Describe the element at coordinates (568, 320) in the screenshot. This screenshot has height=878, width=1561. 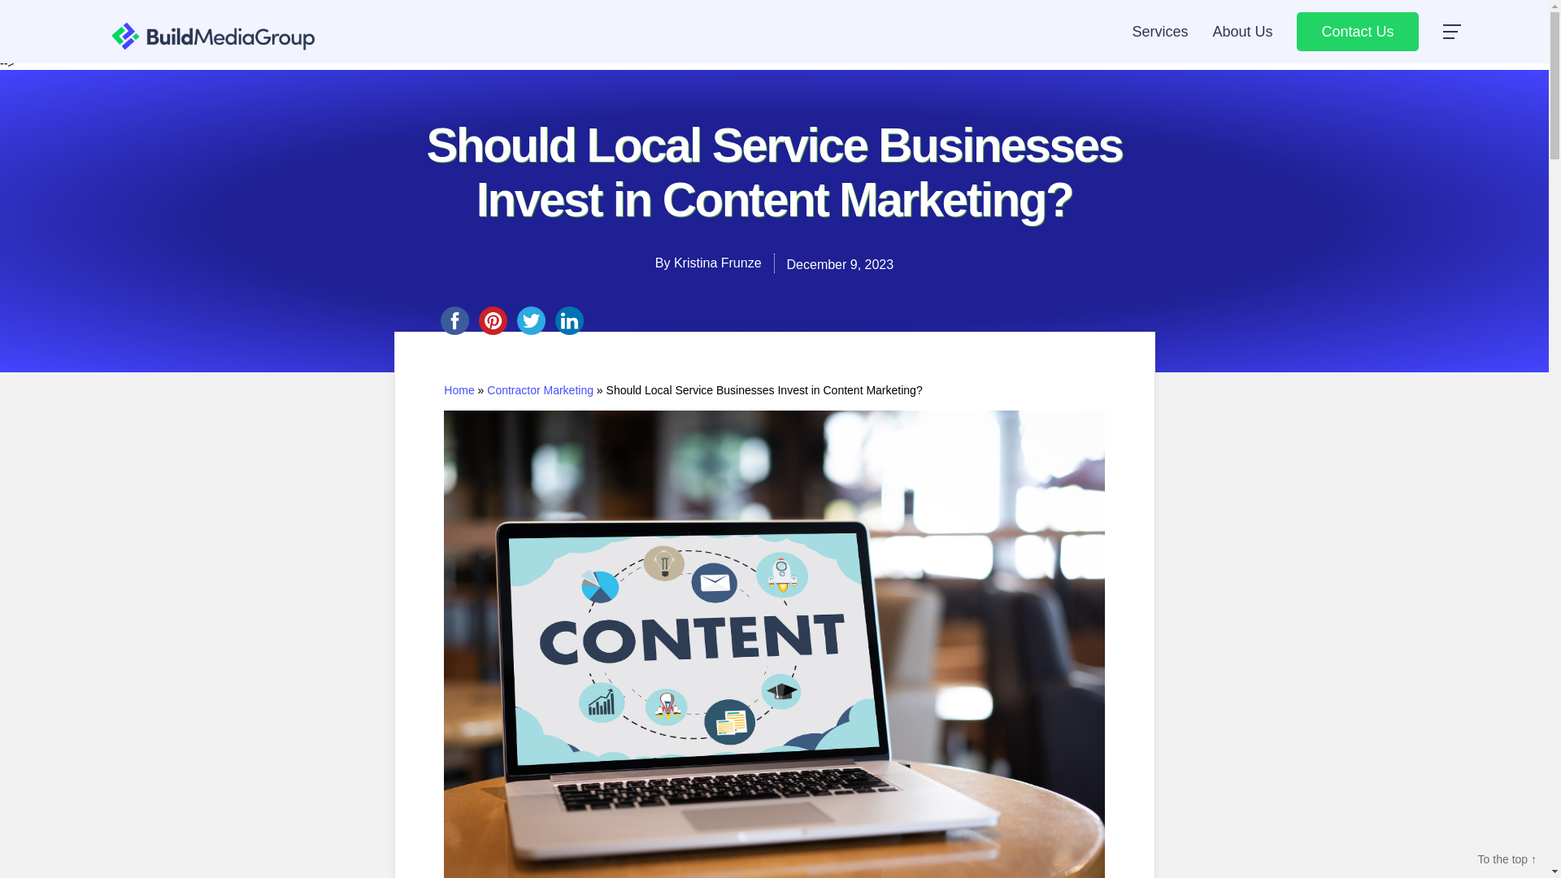
I see `linkedin` at that location.